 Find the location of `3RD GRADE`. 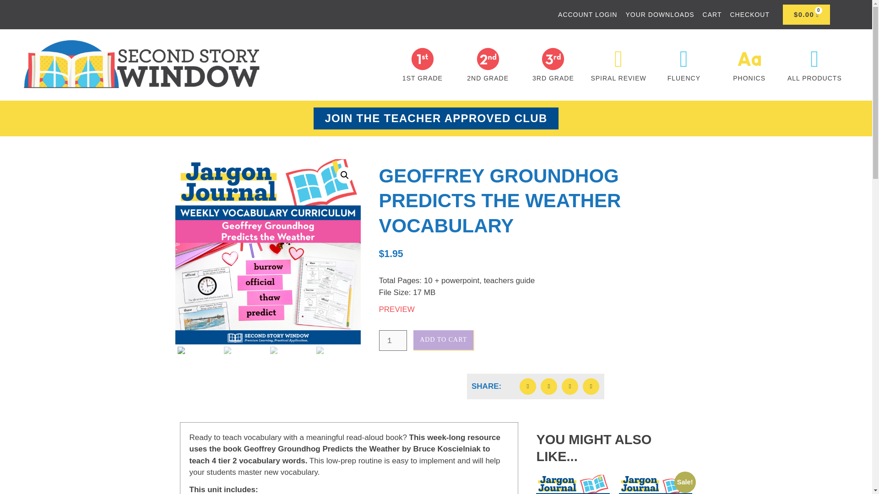

3RD GRADE is located at coordinates (553, 78).